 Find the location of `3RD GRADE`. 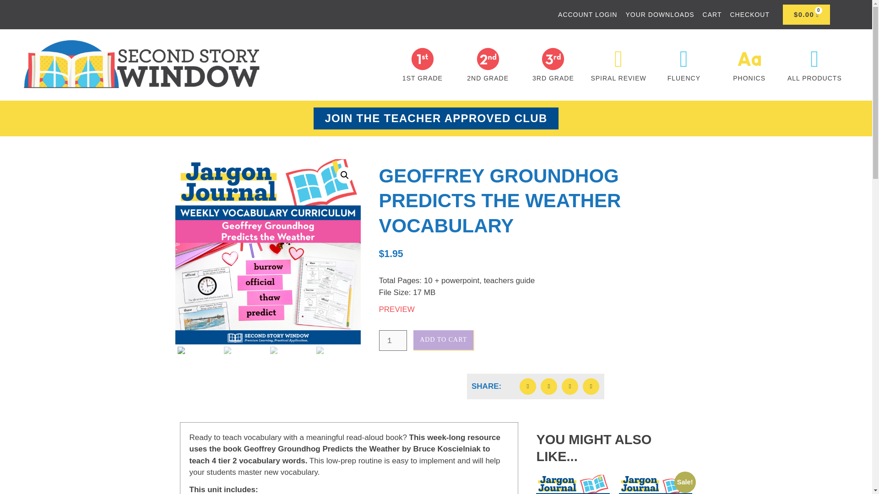

3RD GRADE is located at coordinates (553, 78).